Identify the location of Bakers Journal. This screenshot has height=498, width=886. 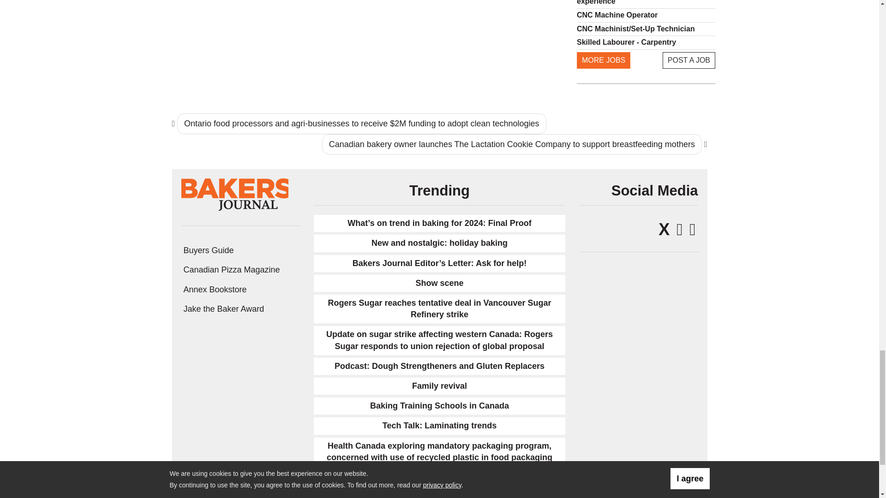
(235, 194).